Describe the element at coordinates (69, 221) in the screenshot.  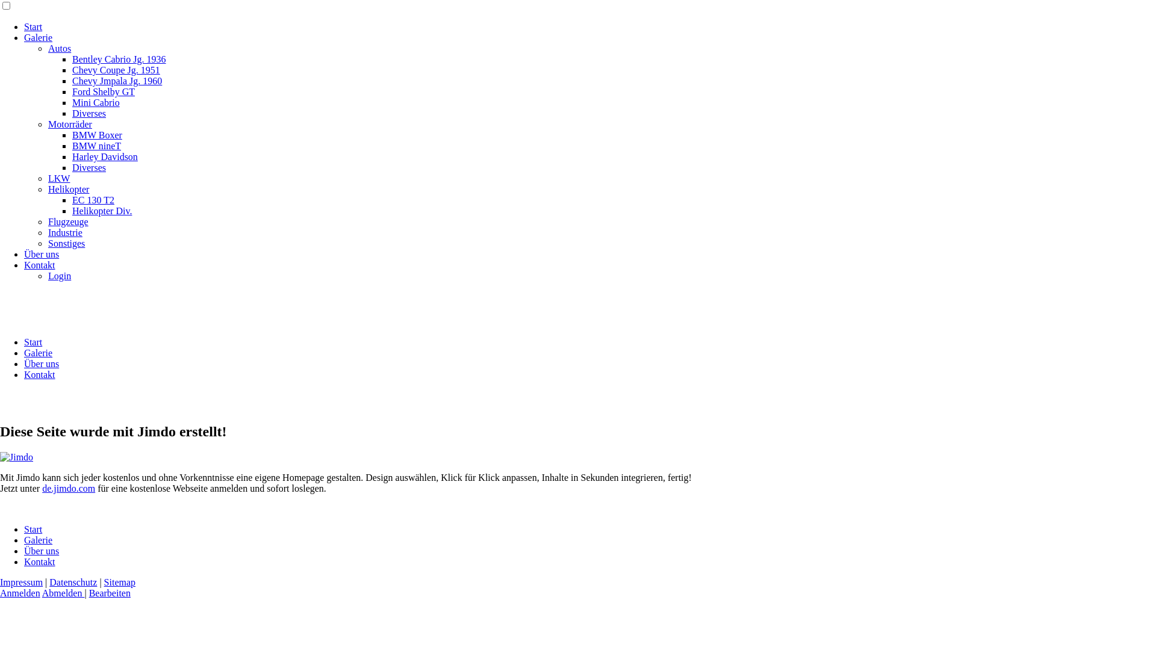
I see `Flugzeuge` at that location.